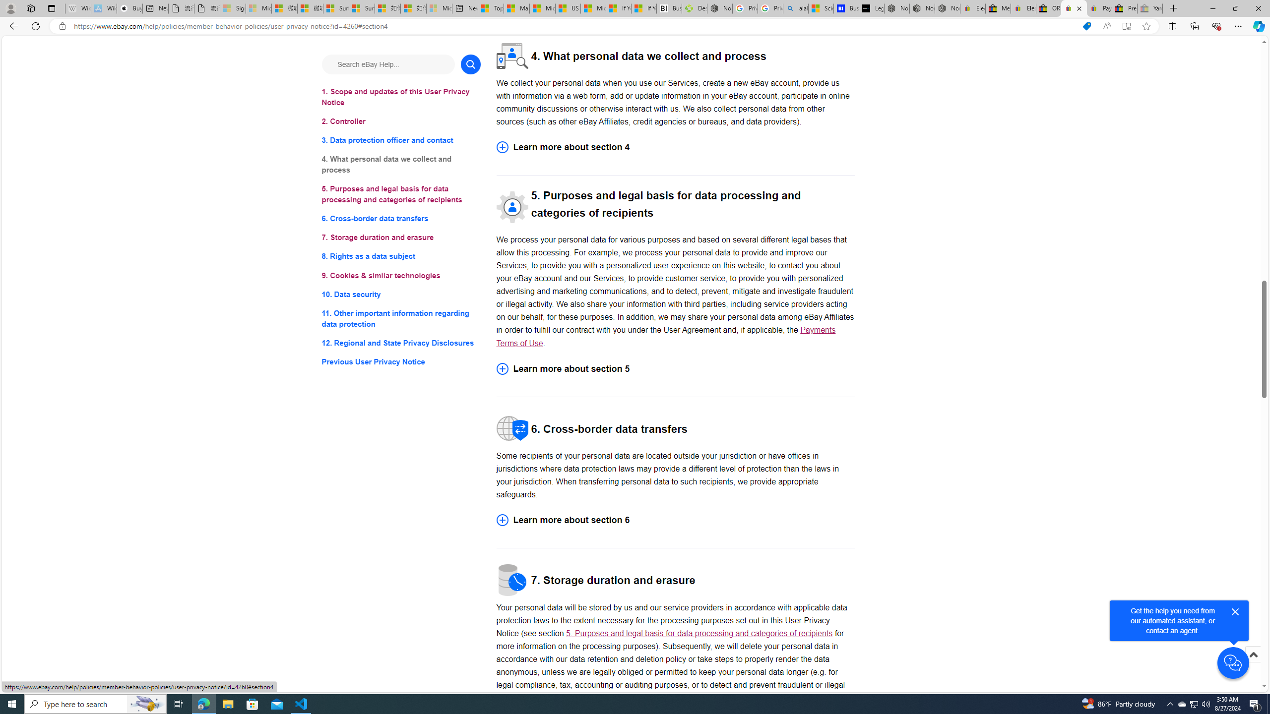 This screenshot has width=1270, height=714. What do you see at coordinates (720, 8) in the screenshot?
I see `Nordace - My Account` at bounding box center [720, 8].